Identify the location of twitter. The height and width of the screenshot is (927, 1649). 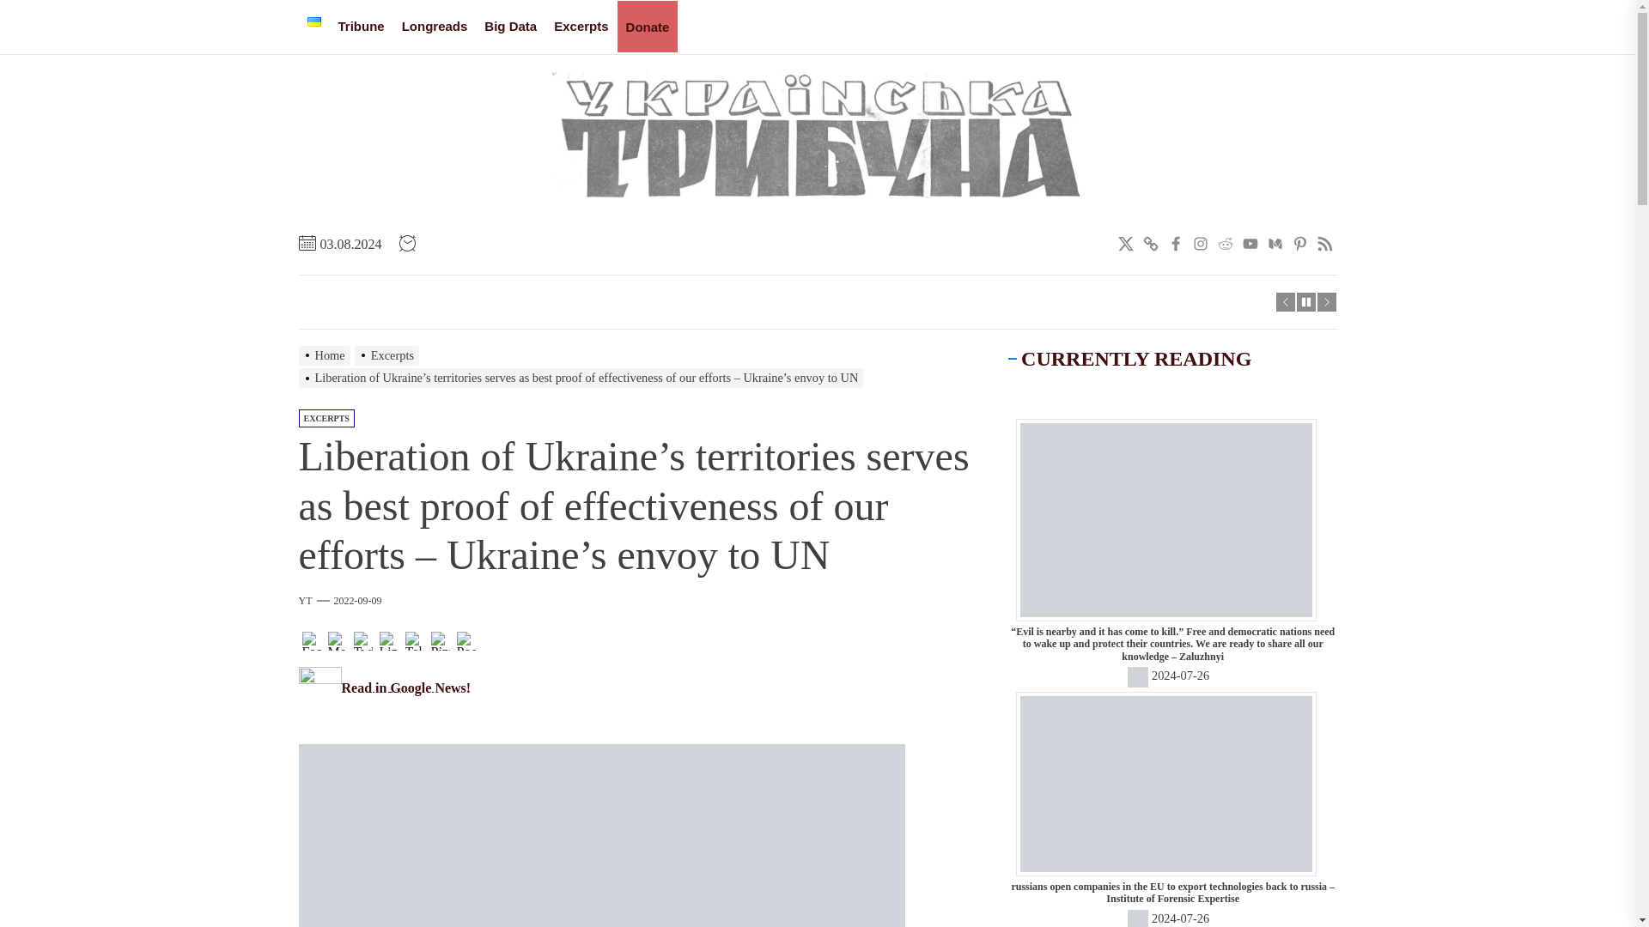
(1125, 245).